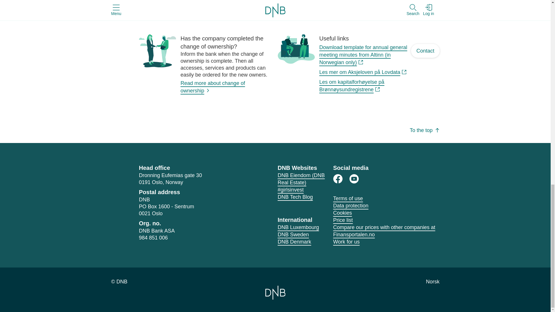 The height and width of the screenshot is (312, 555). What do you see at coordinates (301, 179) in the screenshot?
I see `Opens a new window` at bounding box center [301, 179].